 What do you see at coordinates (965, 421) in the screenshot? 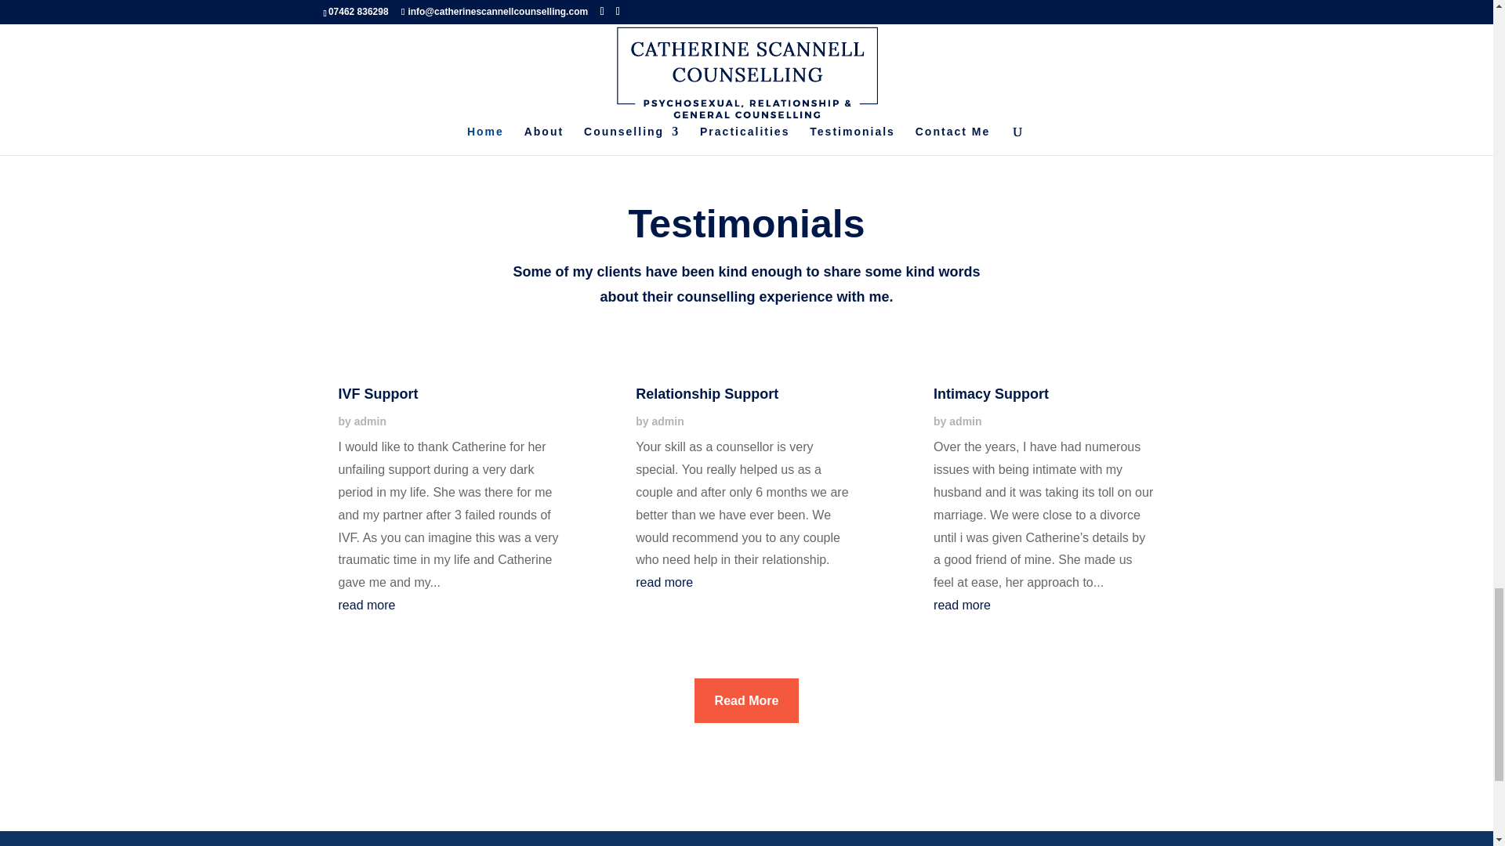
I see `admin` at bounding box center [965, 421].